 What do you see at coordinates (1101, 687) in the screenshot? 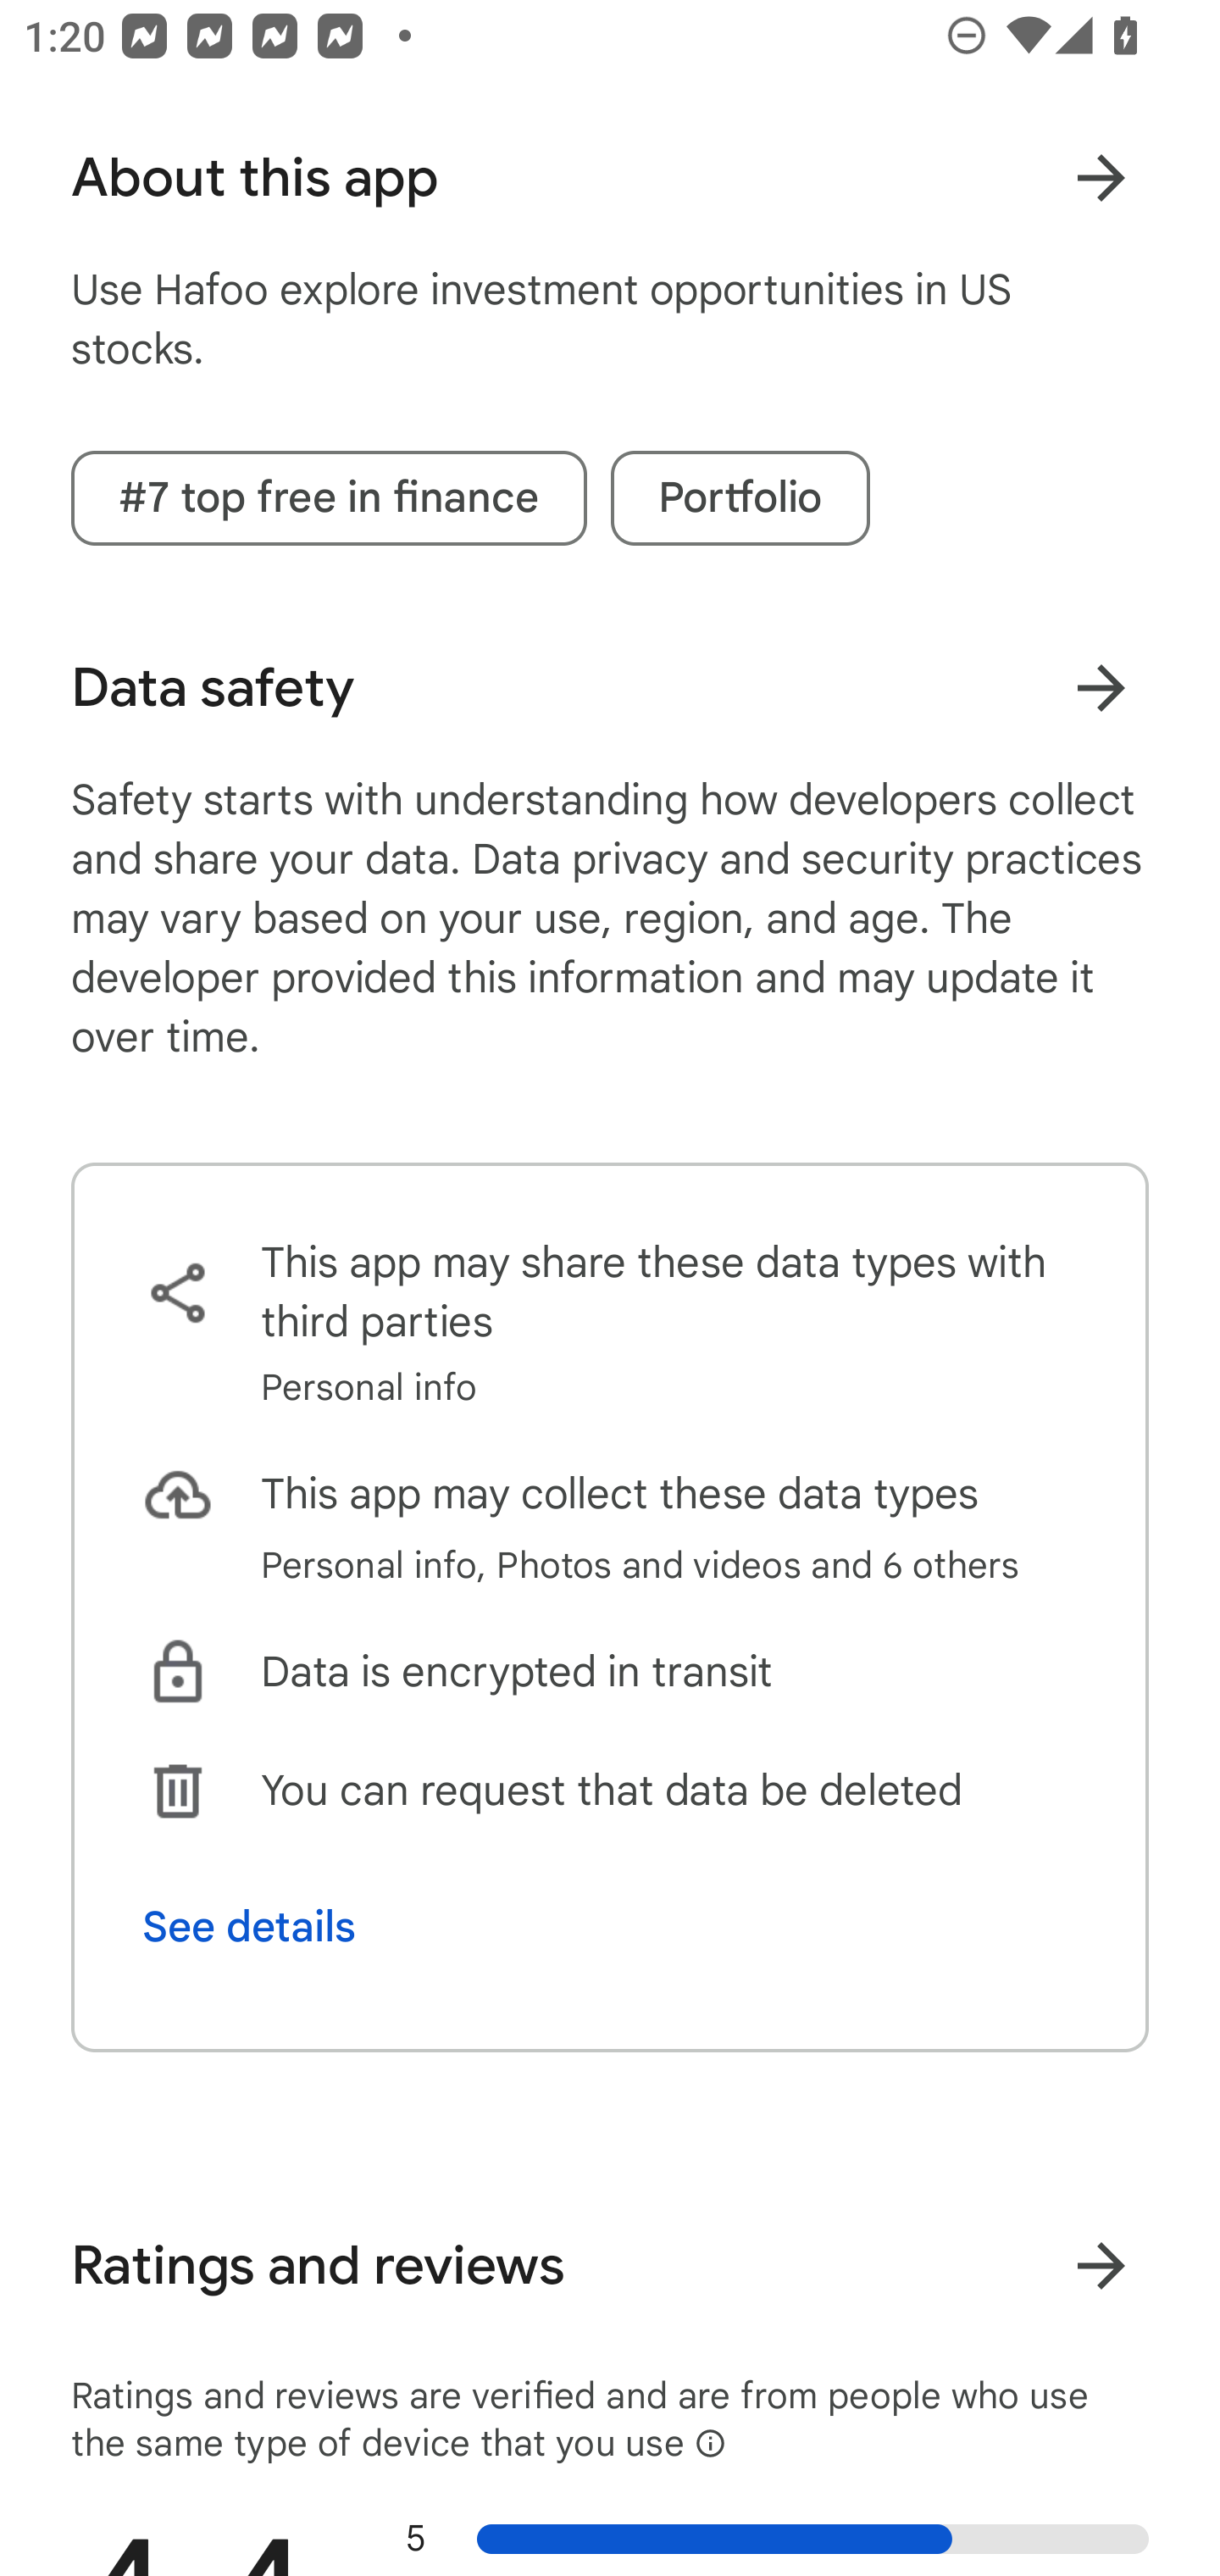
I see `Learn more about data safety` at bounding box center [1101, 687].